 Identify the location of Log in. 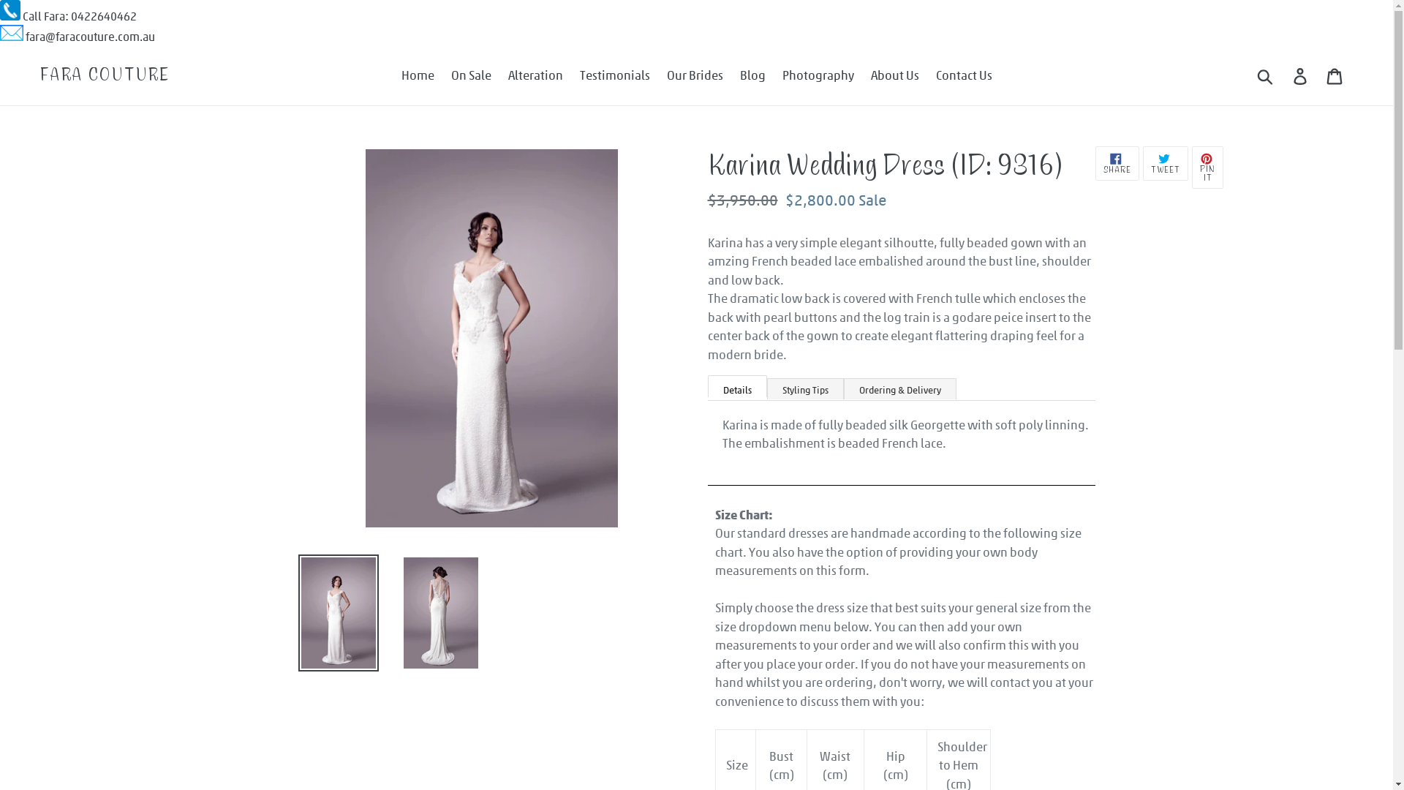
(1302, 75).